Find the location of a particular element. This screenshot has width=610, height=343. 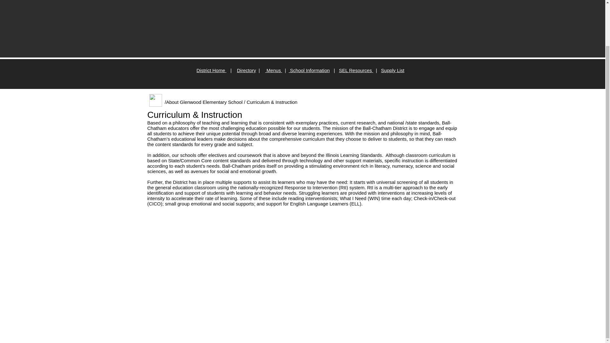

 Menus  is located at coordinates (274, 70).